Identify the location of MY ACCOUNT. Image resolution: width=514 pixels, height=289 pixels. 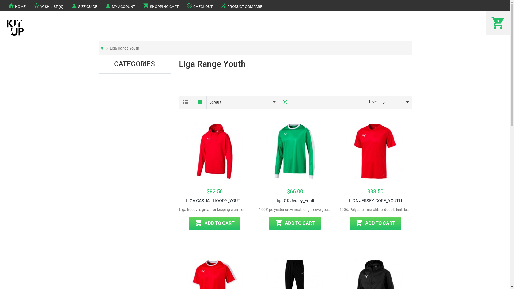
(120, 5).